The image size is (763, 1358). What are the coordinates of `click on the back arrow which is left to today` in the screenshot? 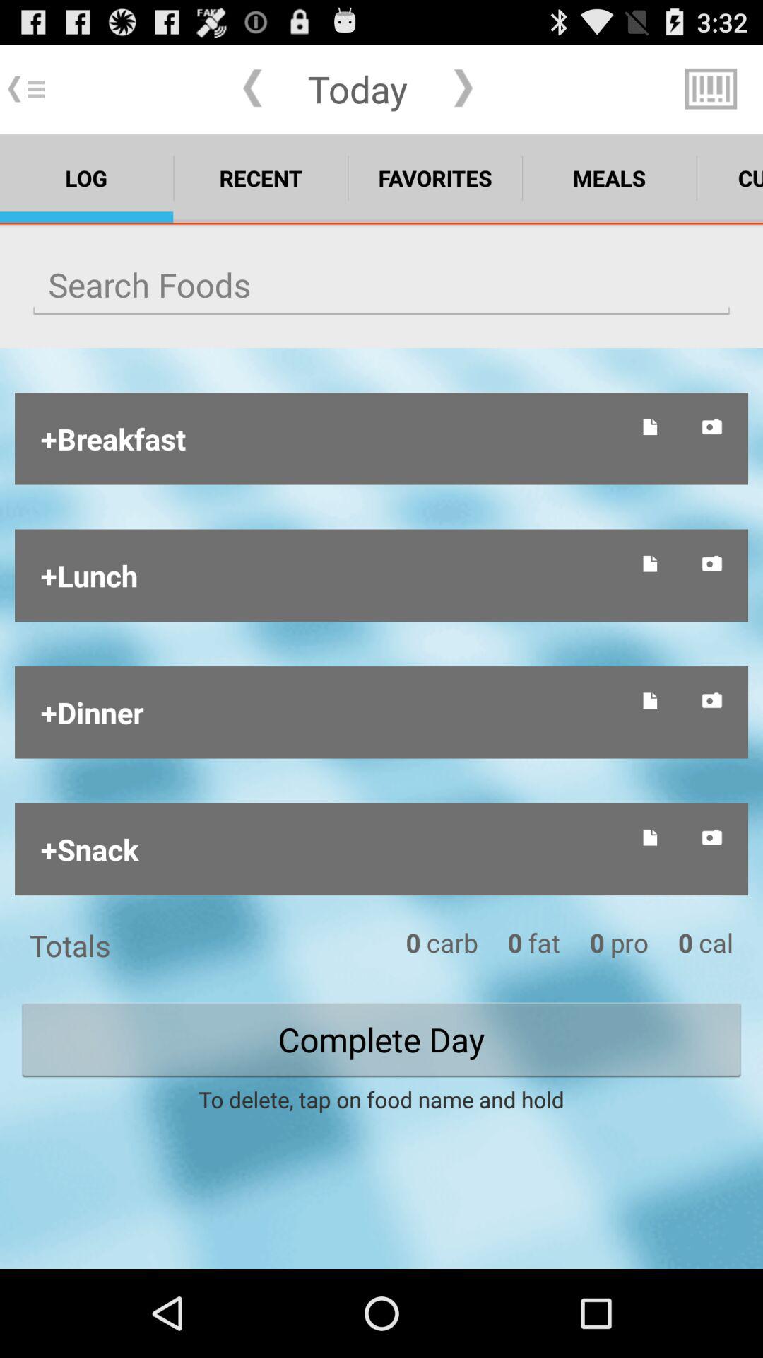 It's located at (252, 88).